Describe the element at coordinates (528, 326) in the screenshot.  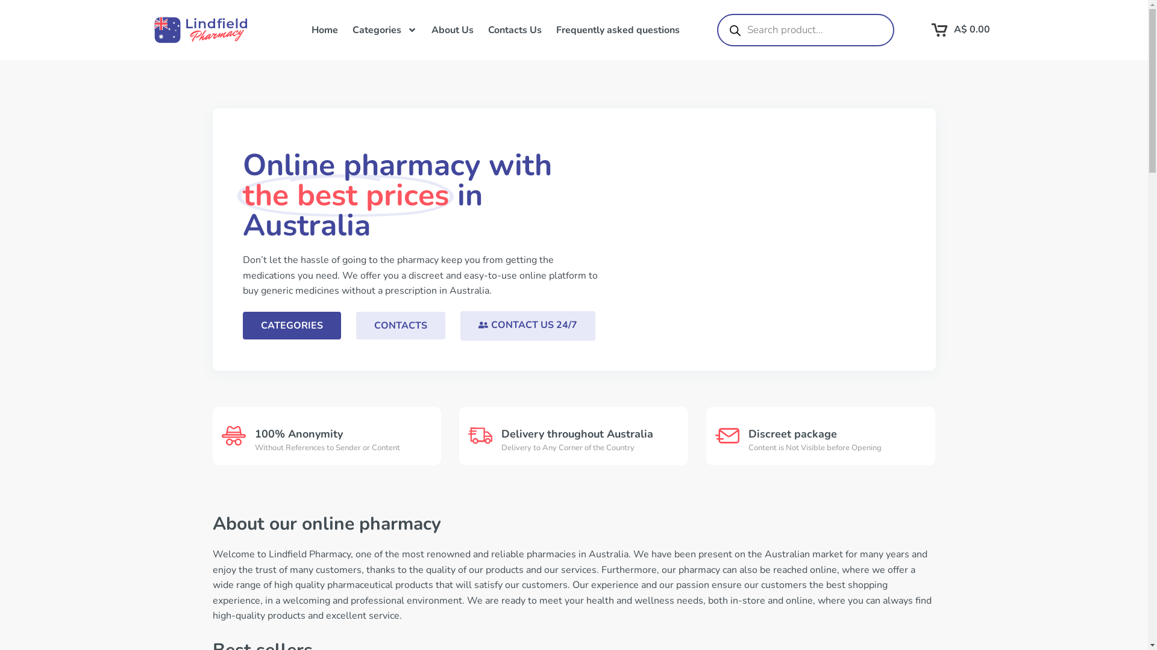
I see `CONTACT US 24/7` at that location.